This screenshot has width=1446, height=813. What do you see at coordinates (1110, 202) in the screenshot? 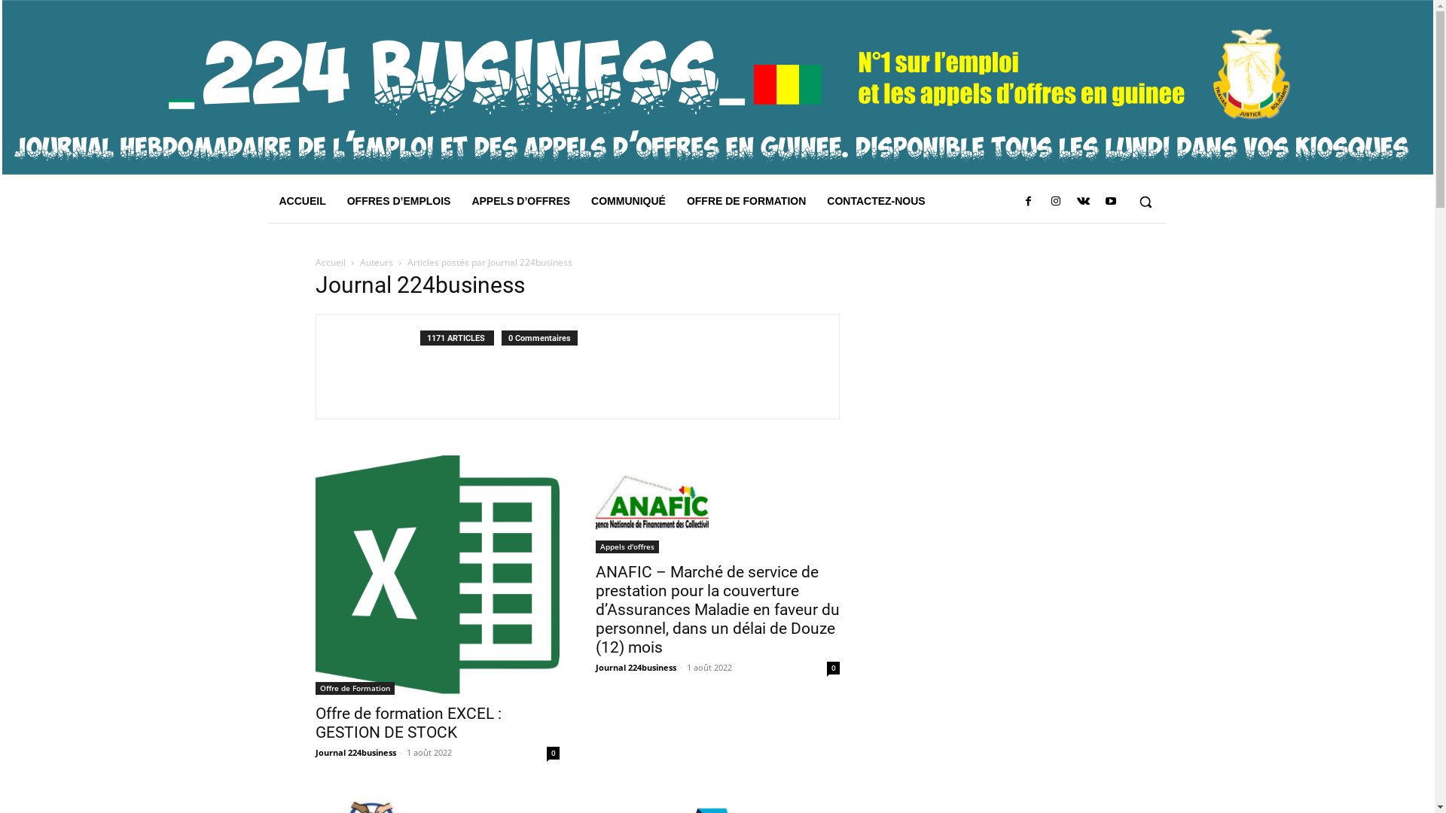
I see `Youtube` at bounding box center [1110, 202].